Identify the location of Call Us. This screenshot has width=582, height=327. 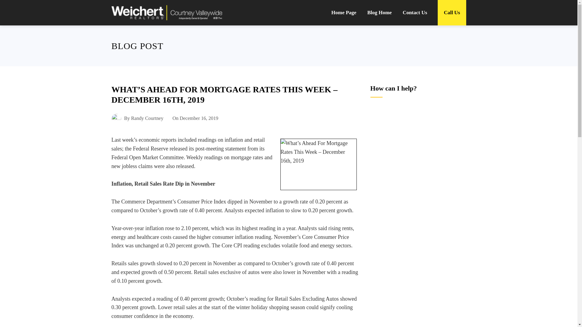
(452, 13).